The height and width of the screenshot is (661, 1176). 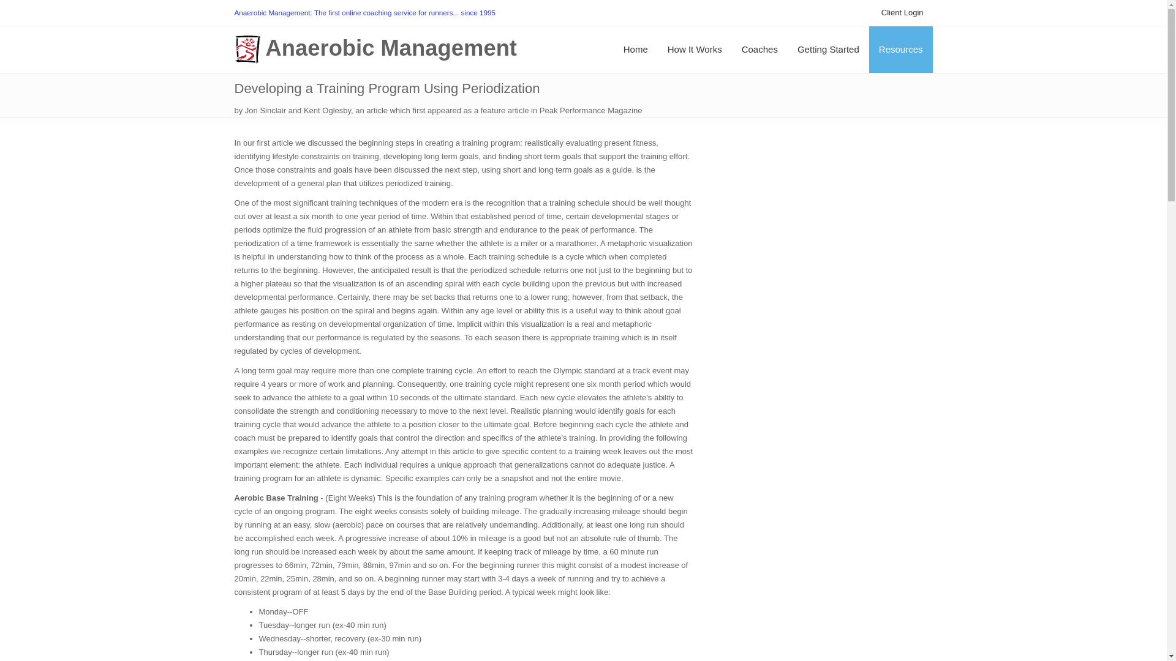 I want to click on Home, so click(x=636, y=49).